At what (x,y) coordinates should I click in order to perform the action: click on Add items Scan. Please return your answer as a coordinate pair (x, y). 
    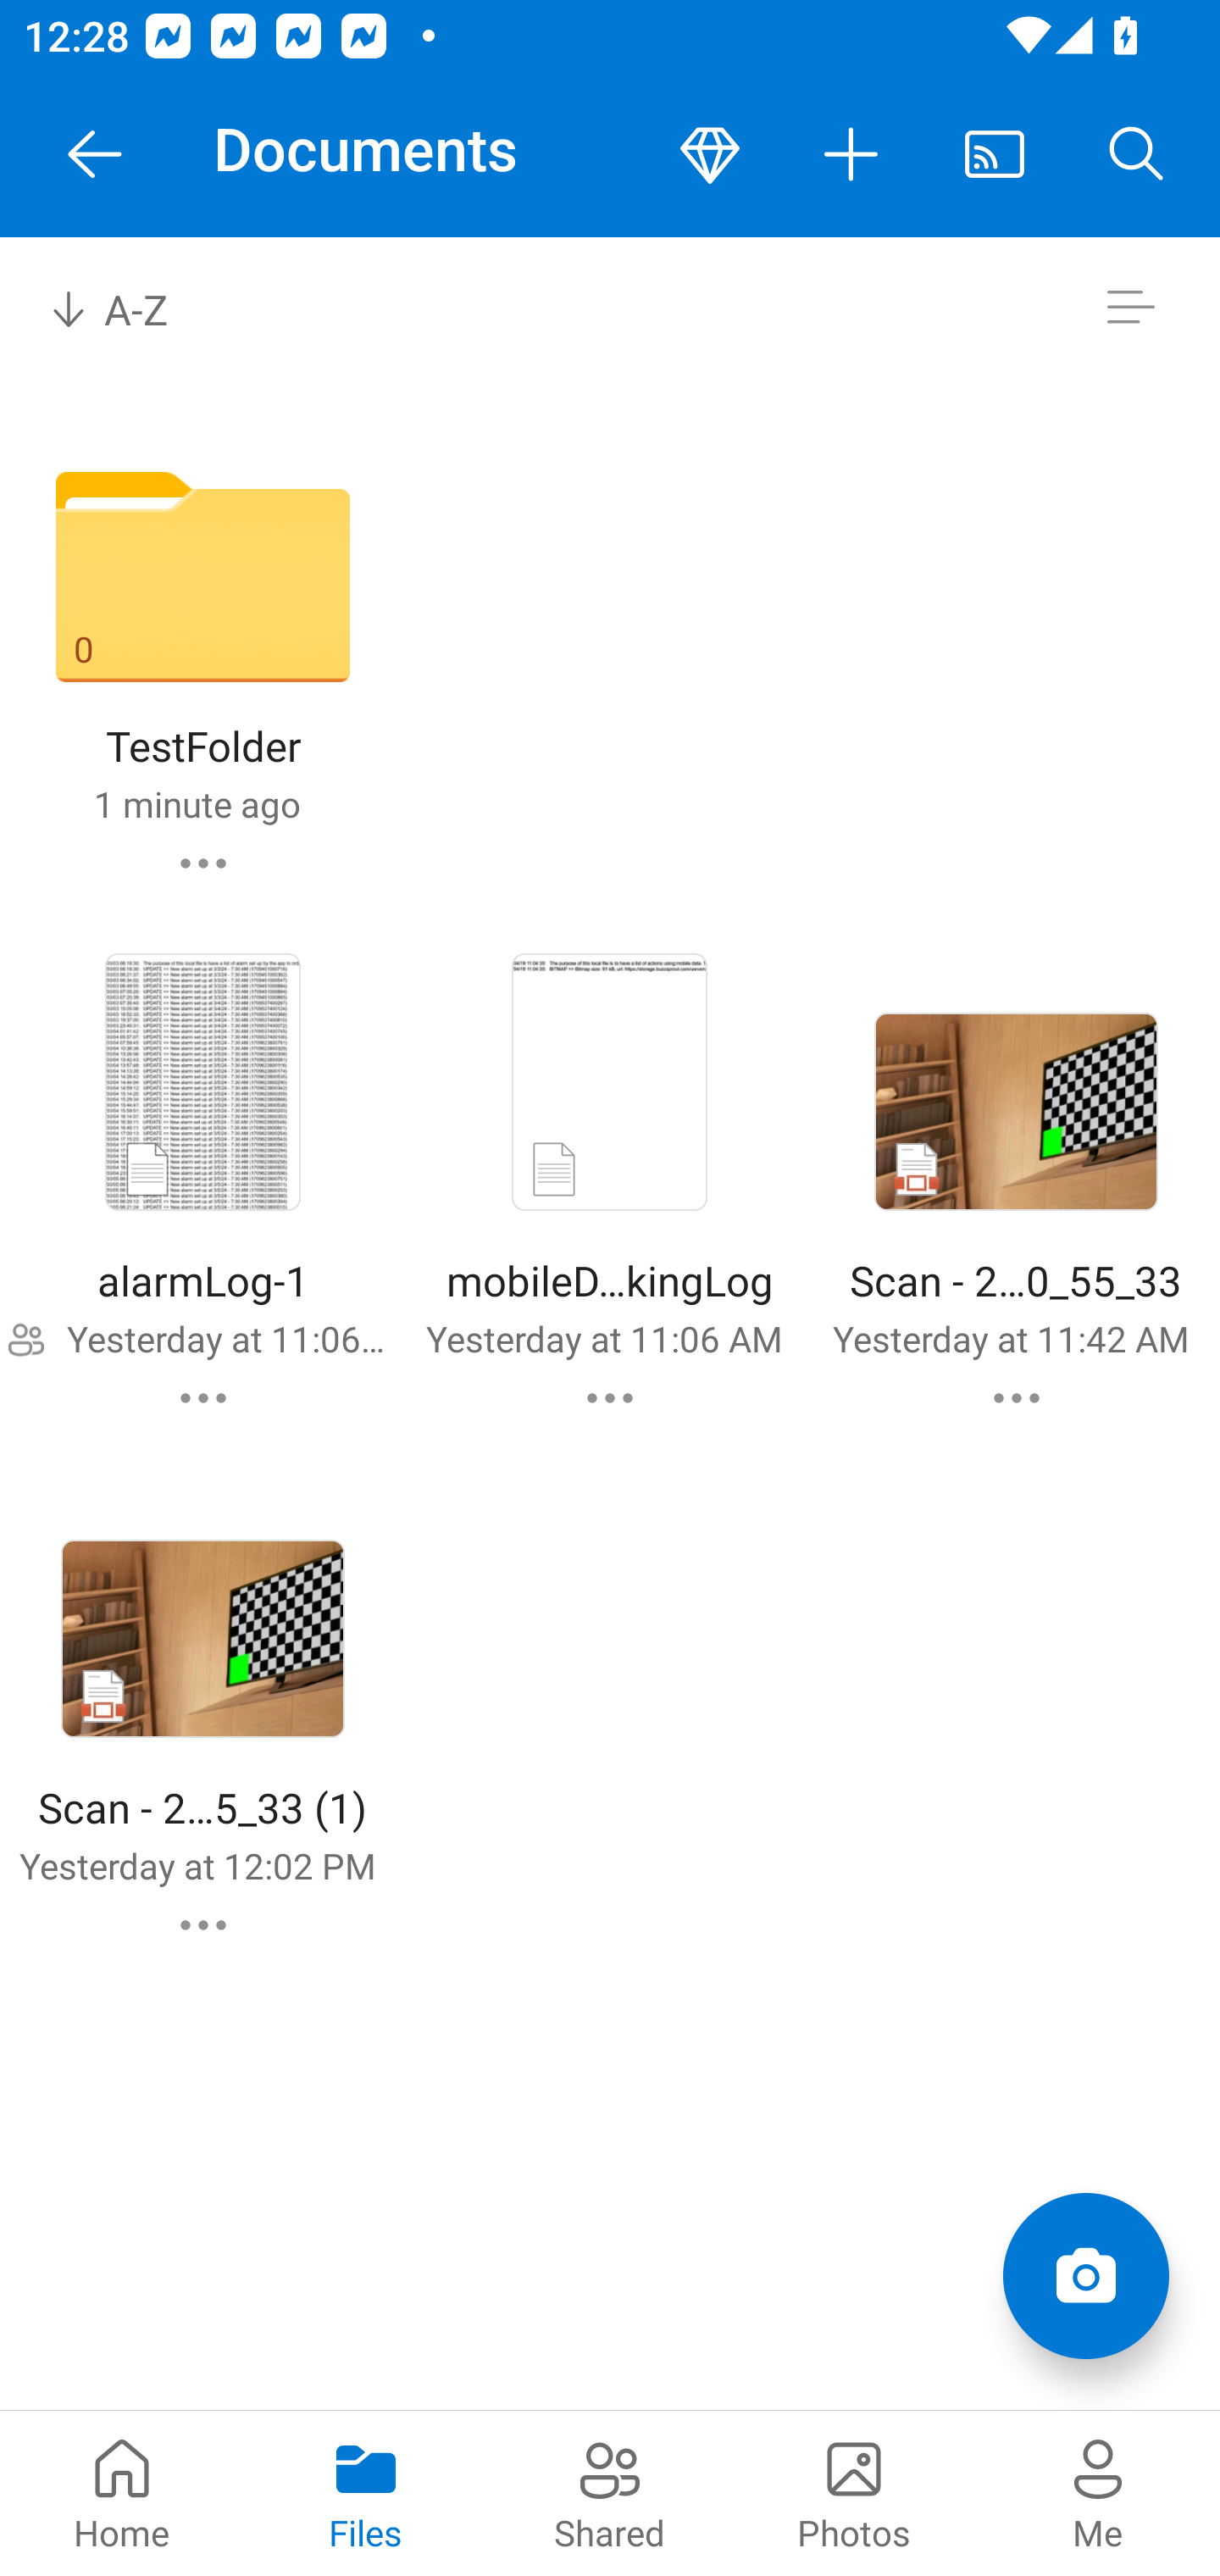
    Looking at the image, I should click on (1085, 2276).